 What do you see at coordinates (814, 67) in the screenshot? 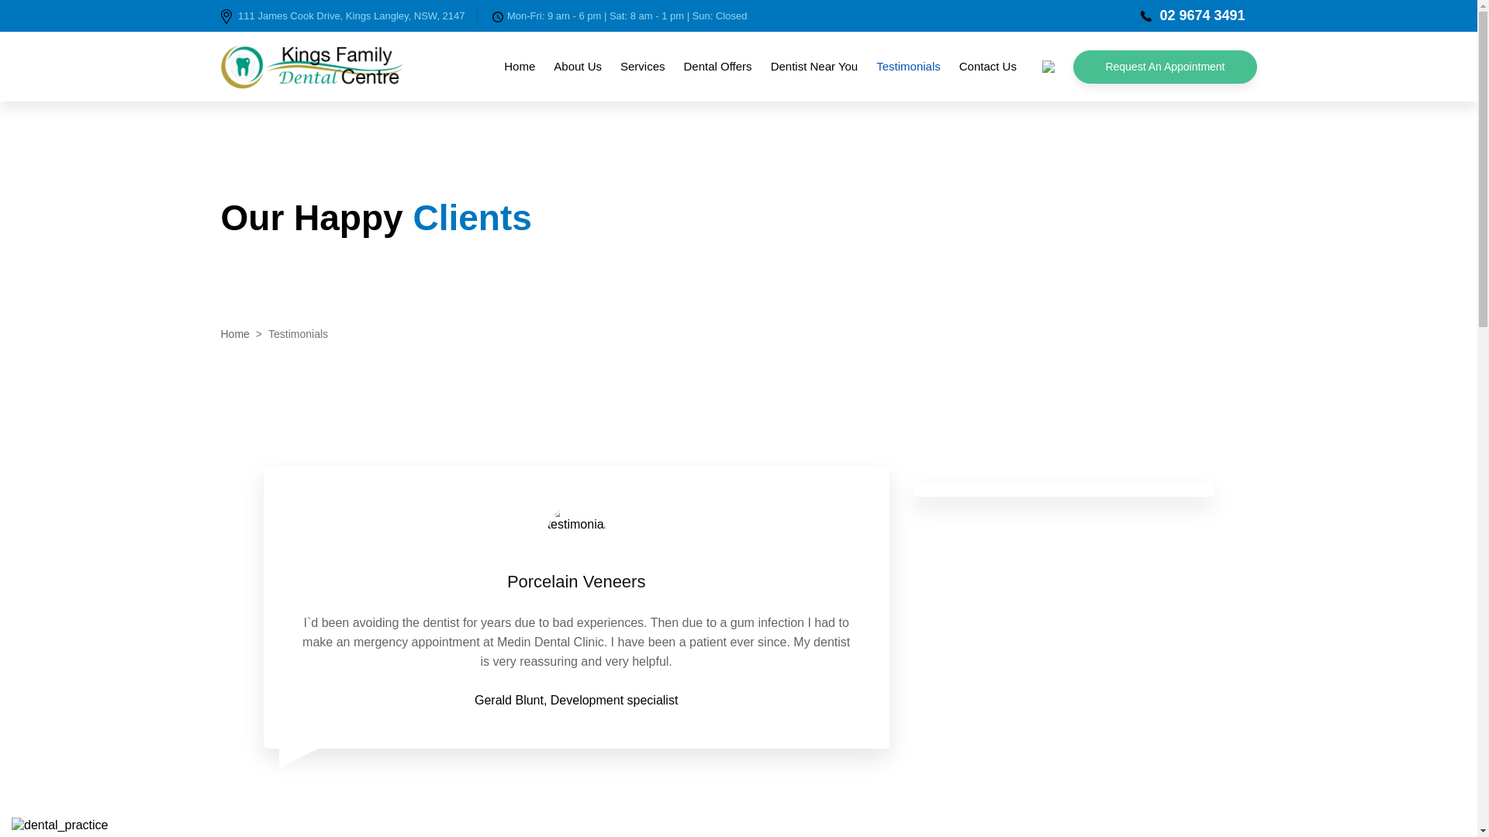
I see `Dentist Near You` at bounding box center [814, 67].